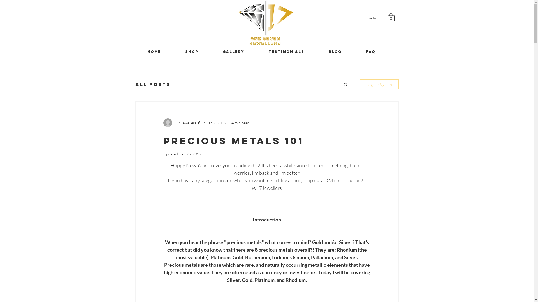 This screenshot has height=302, width=538. I want to click on All Posts, so click(152, 84).